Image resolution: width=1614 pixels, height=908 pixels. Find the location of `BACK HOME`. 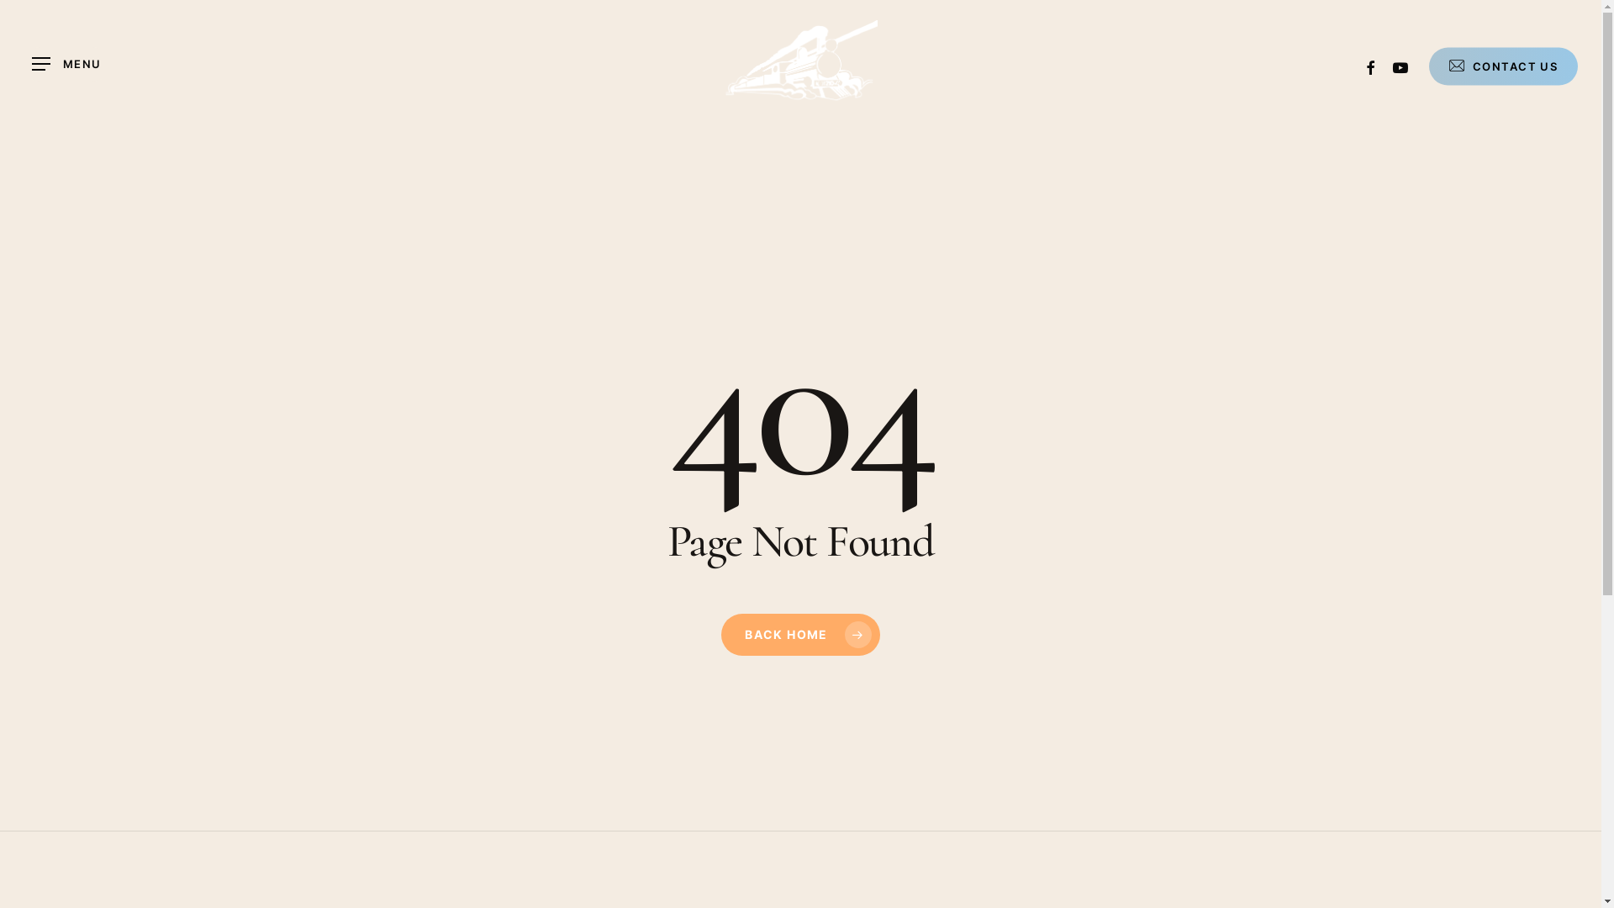

BACK HOME is located at coordinates (800, 635).